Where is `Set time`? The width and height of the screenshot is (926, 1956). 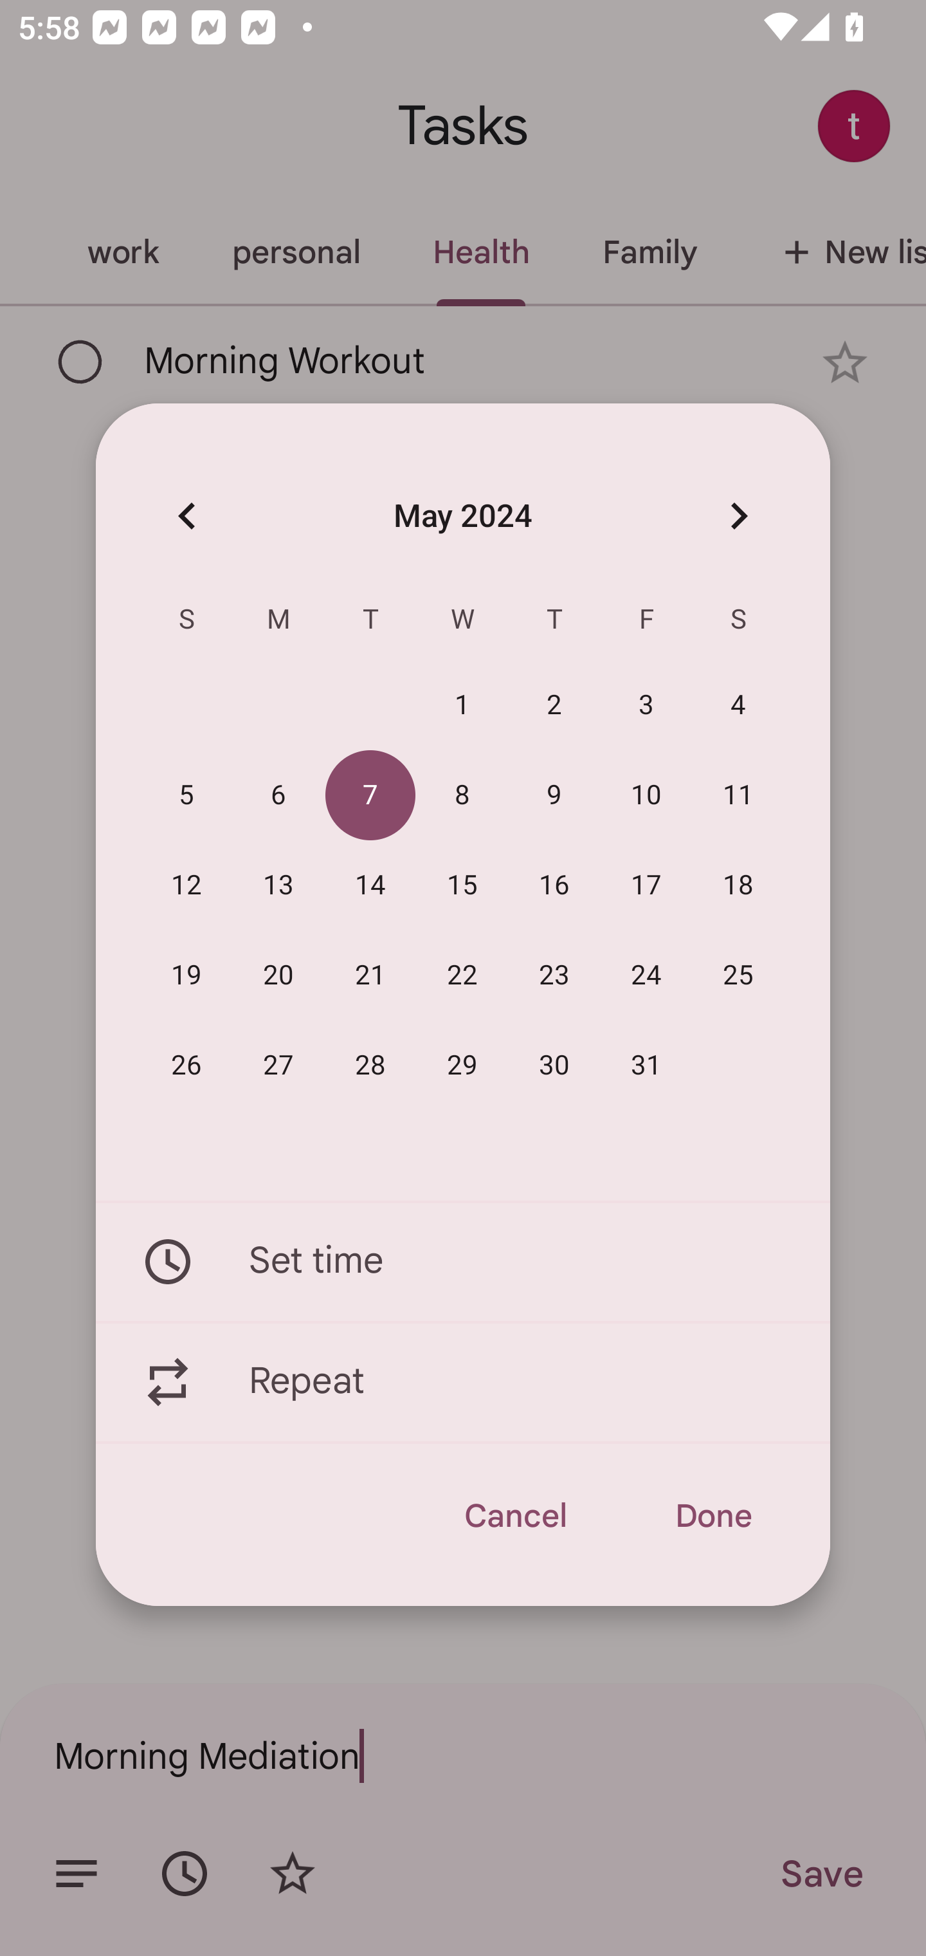 Set time is located at coordinates (463, 1261).